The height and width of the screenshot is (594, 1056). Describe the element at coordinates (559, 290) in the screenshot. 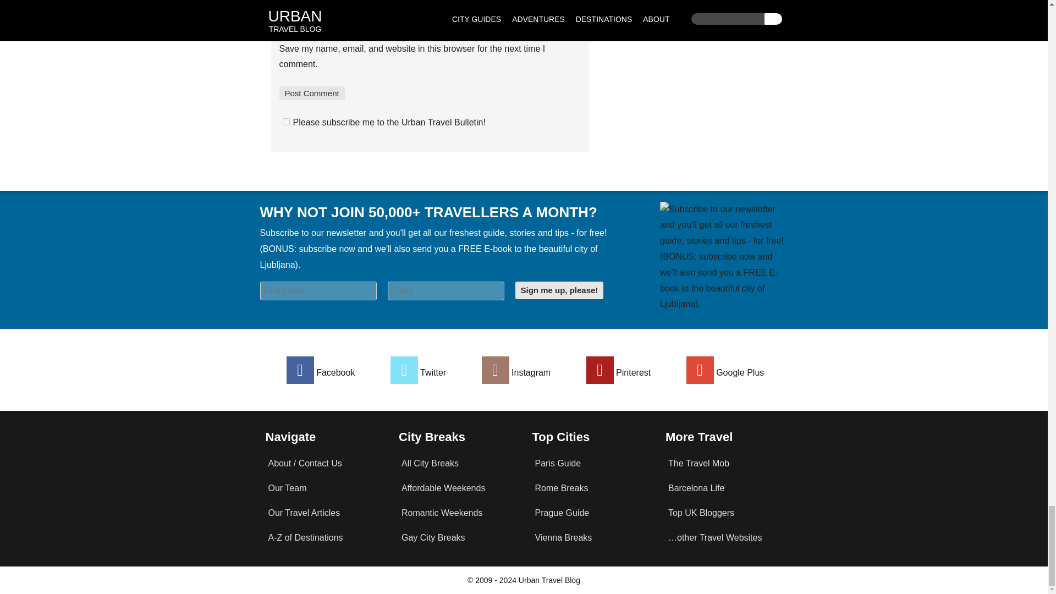

I see `Sign me up, please!` at that location.